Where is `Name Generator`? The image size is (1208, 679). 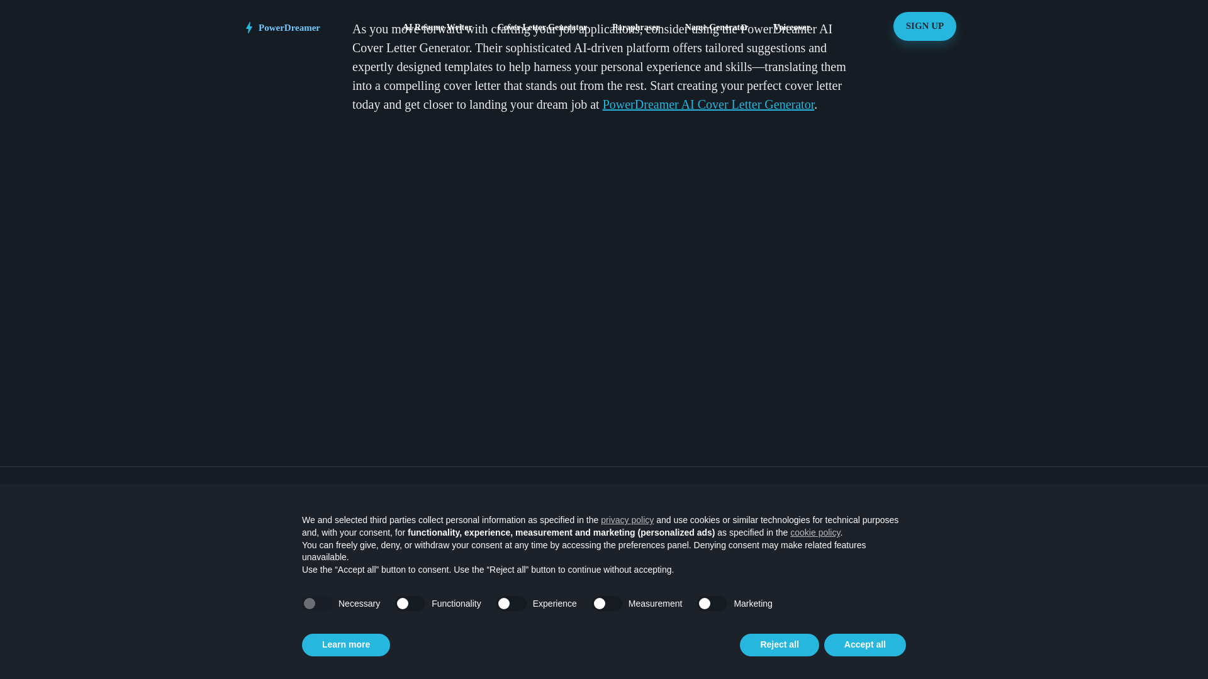
Name Generator is located at coordinates (825, 583).